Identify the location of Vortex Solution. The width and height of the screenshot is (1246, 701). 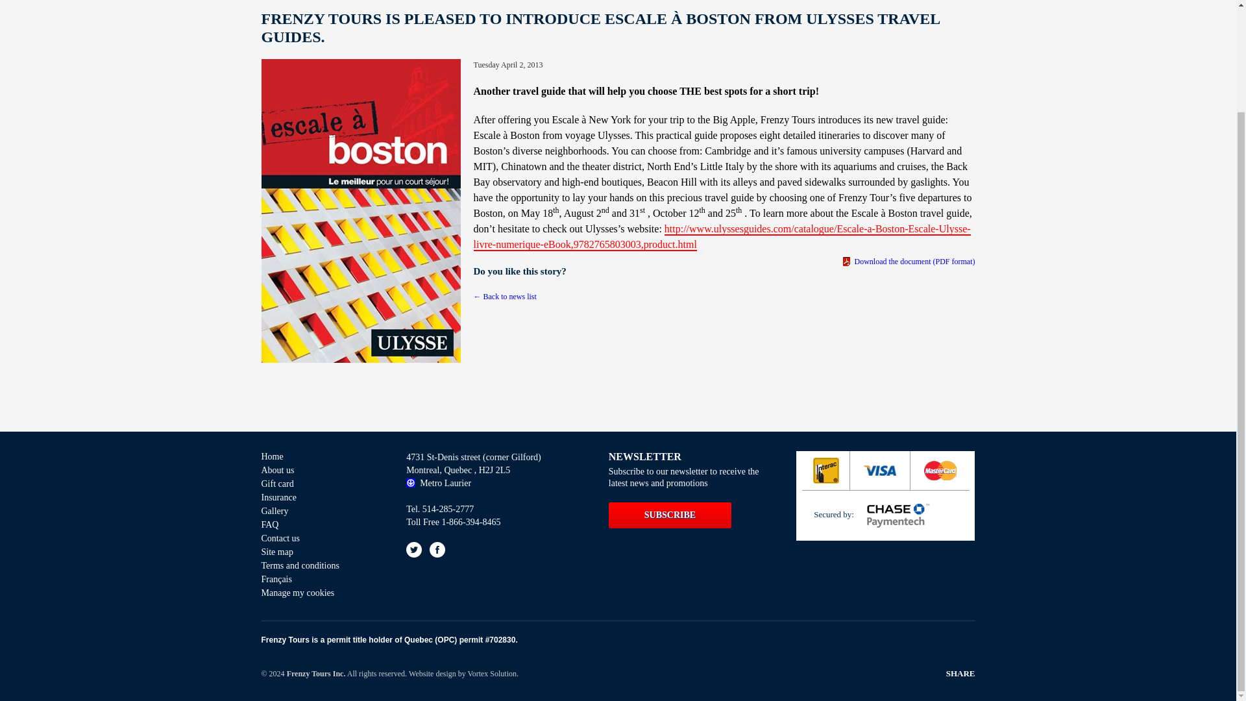
(487, 673).